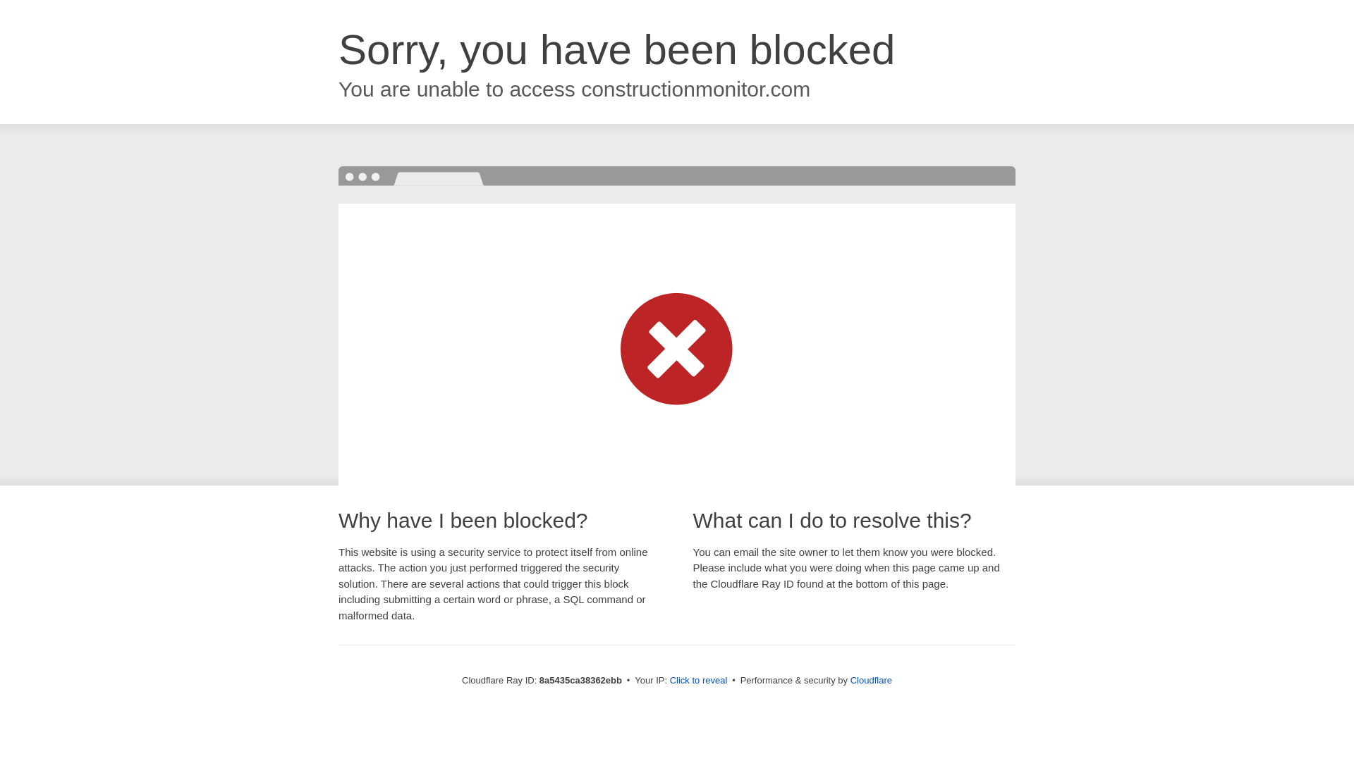 This screenshot has width=1354, height=761. I want to click on Cloudflare, so click(871, 680).